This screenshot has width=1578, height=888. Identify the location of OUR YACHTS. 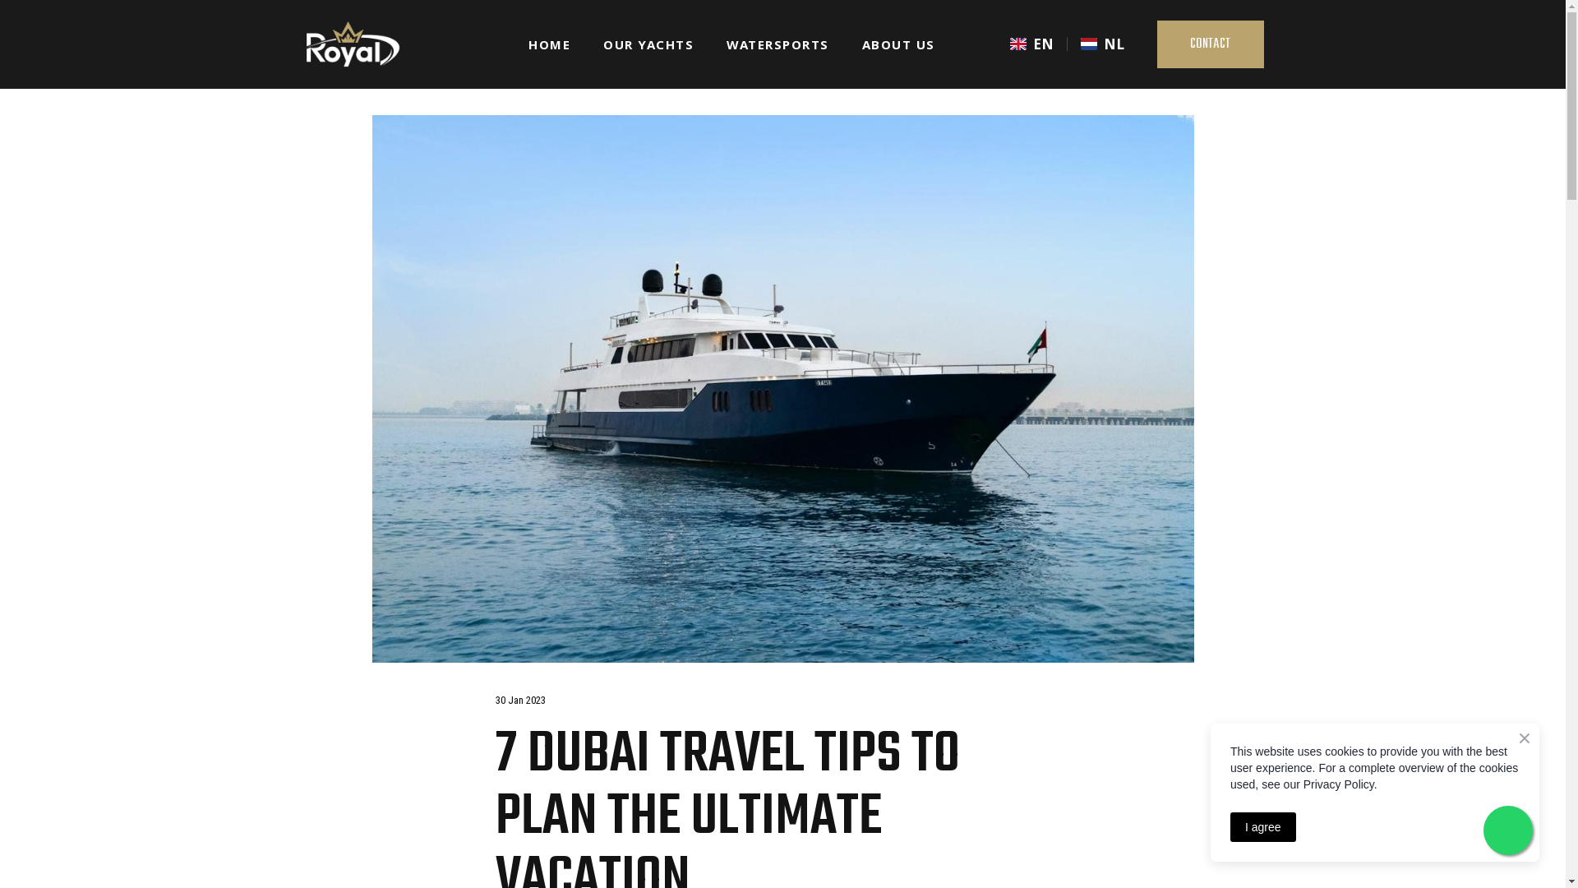
(648, 44).